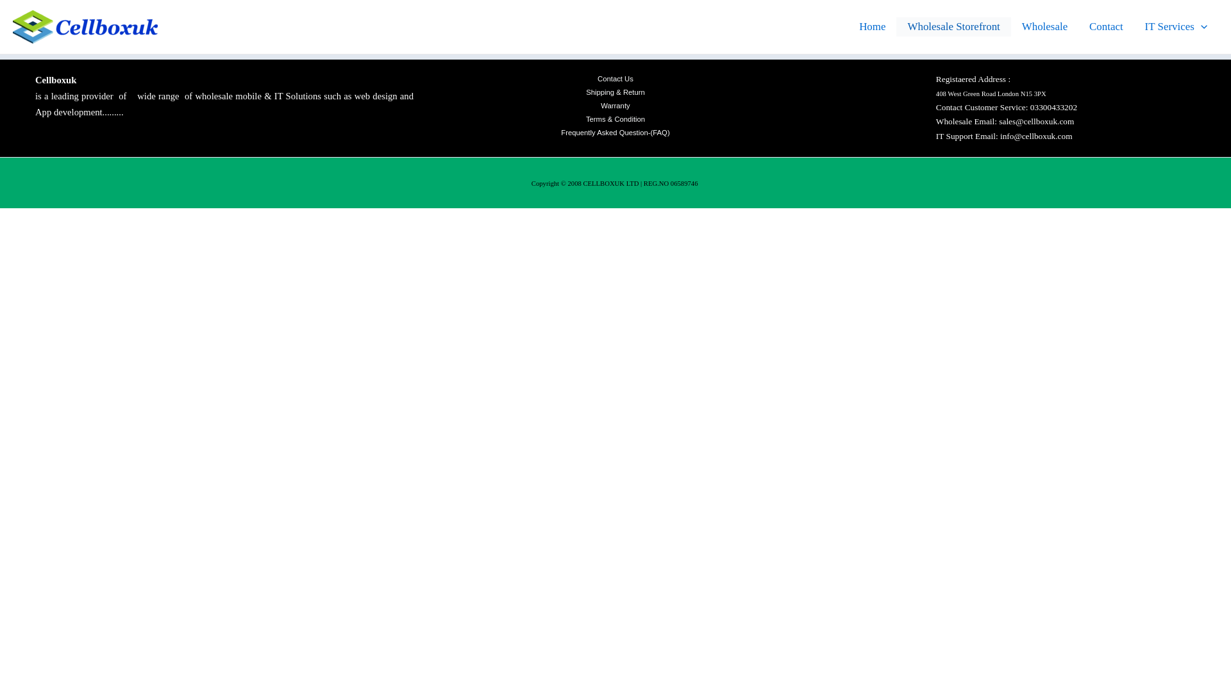 Image resolution: width=1231 pixels, height=692 pixels. I want to click on Home, so click(872, 27).